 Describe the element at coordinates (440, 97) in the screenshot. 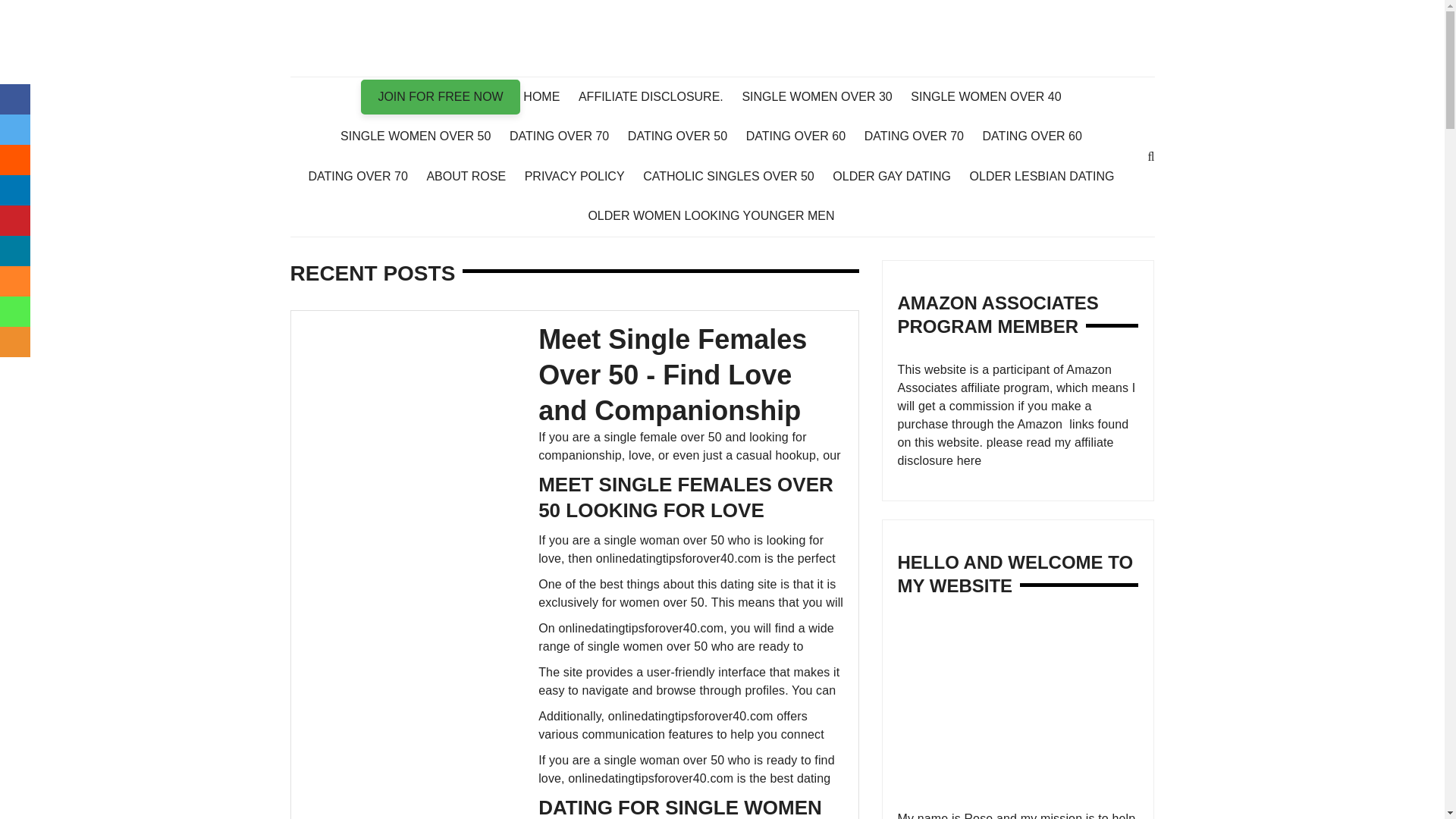

I see `JOIN FOR FREE NOW` at that location.